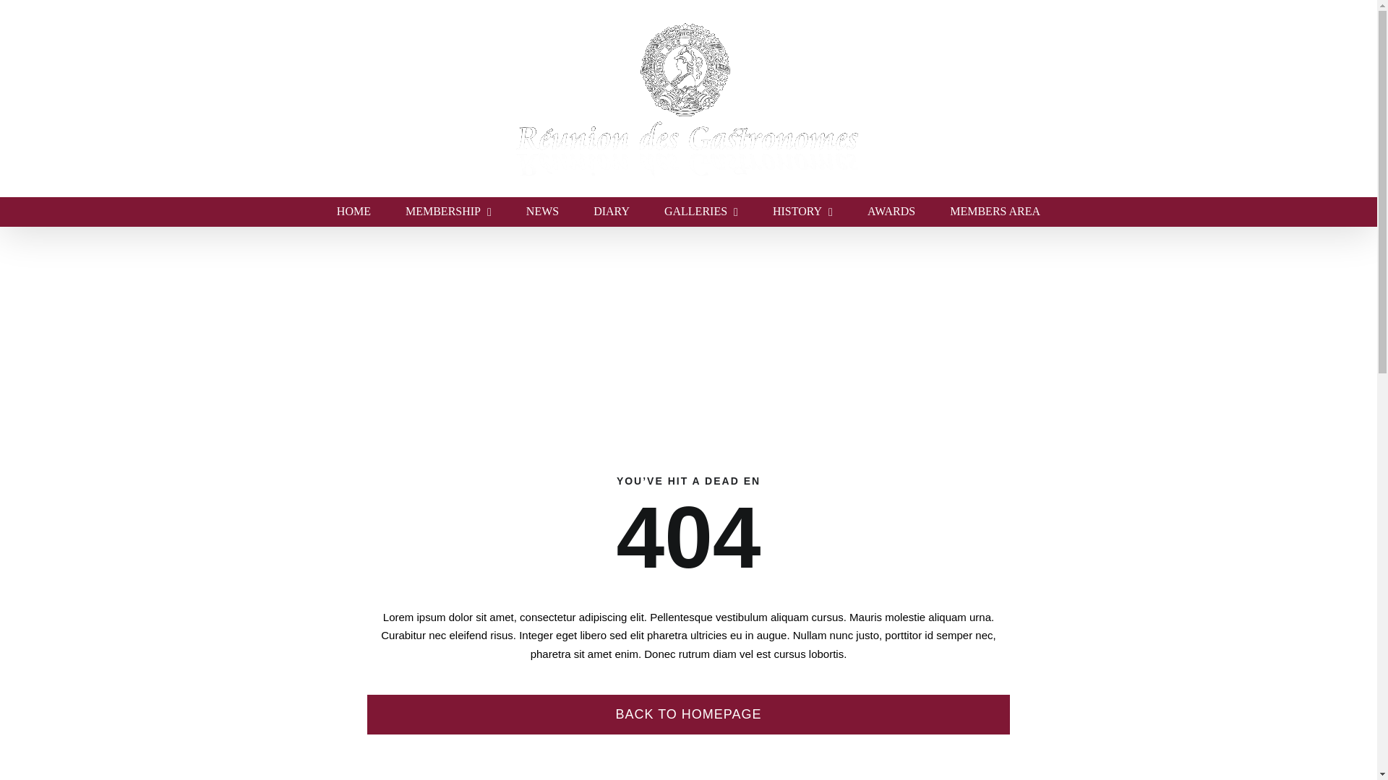 The width and height of the screenshot is (1388, 780). What do you see at coordinates (354, 212) in the screenshot?
I see `HOME` at bounding box center [354, 212].